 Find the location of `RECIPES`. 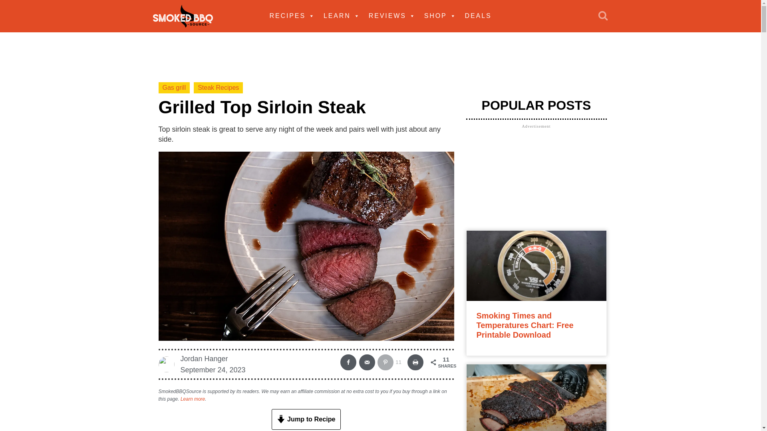

RECIPES is located at coordinates (292, 16).